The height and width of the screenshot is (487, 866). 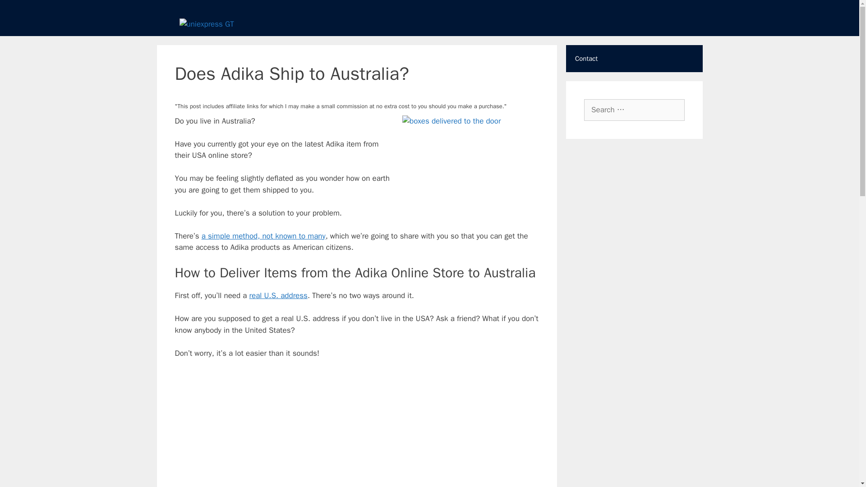 What do you see at coordinates (263, 235) in the screenshot?
I see `a simple method, not known to many` at bounding box center [263, 235].